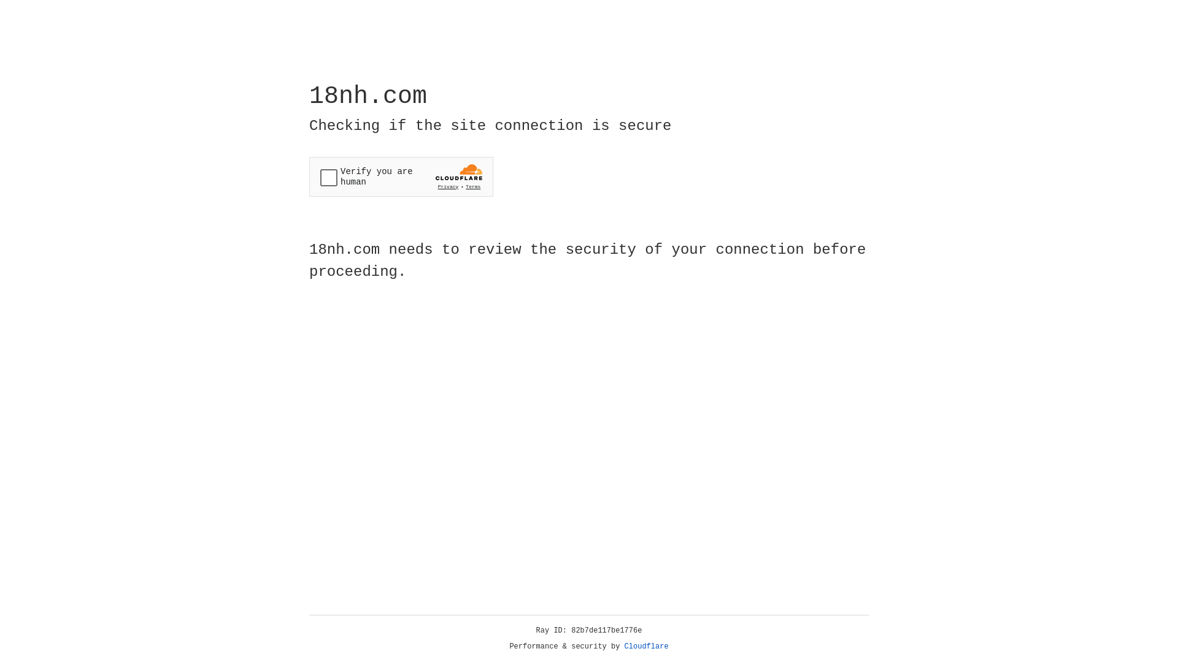  I want to click on Cloudflare, so click(647, 647).